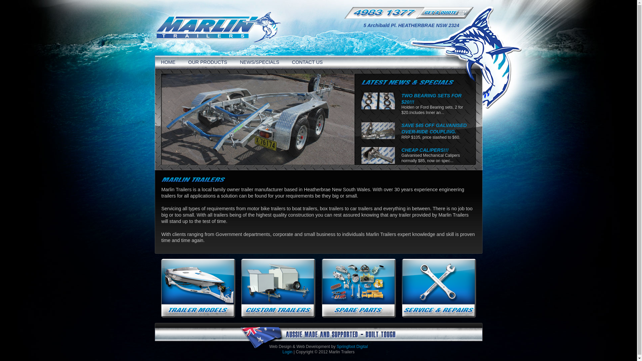 The image size is (642, 361). Describe the element at coordinates (439, 288) in the screenshot. I see `Services/Repairs` at that location.